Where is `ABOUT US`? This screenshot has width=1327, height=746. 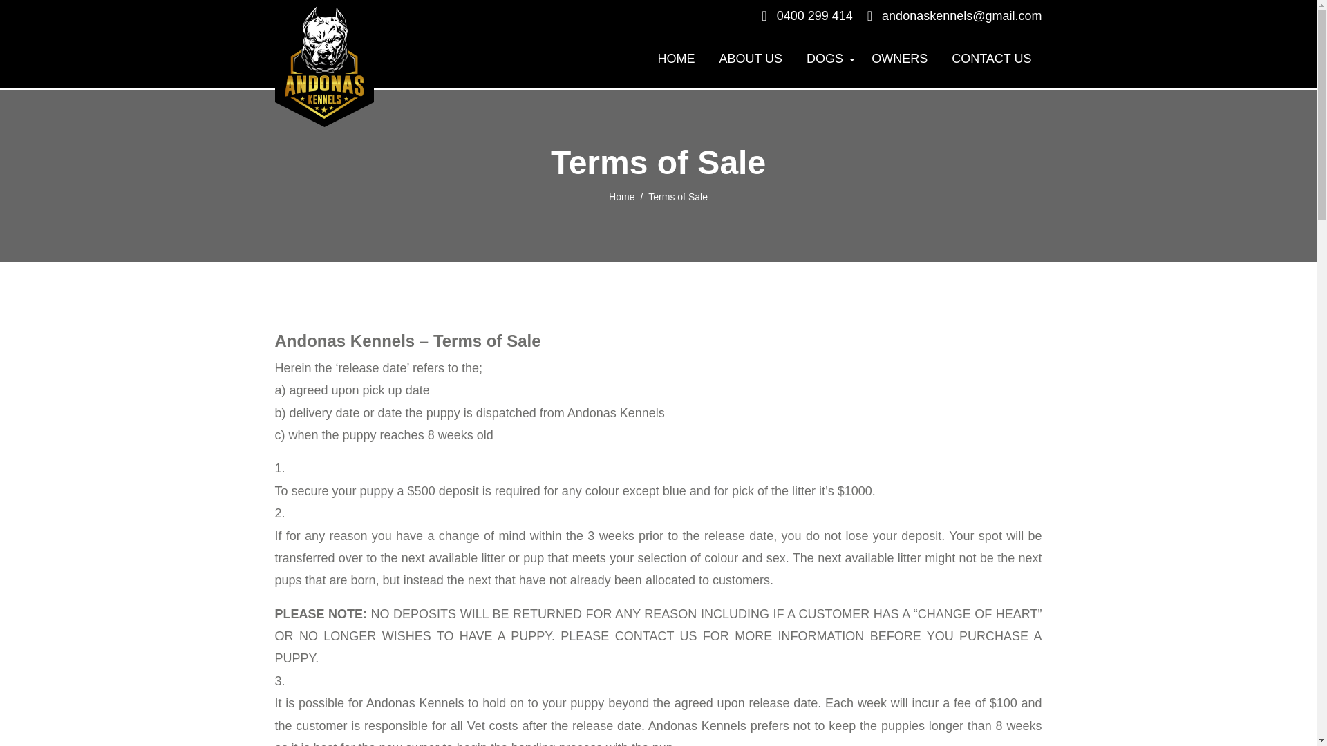
ABOUT US is located at coordinates (751, 59).